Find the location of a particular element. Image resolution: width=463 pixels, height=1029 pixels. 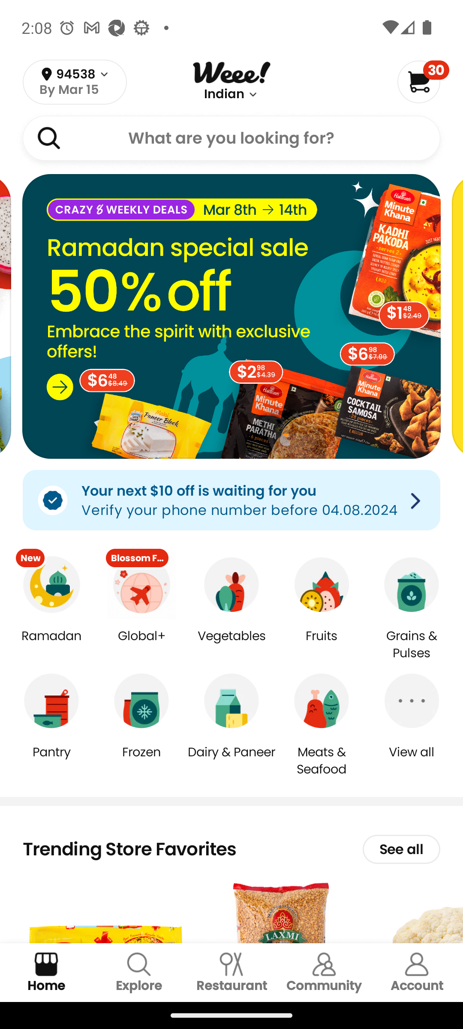

View all is located at coordinates (412, 761).